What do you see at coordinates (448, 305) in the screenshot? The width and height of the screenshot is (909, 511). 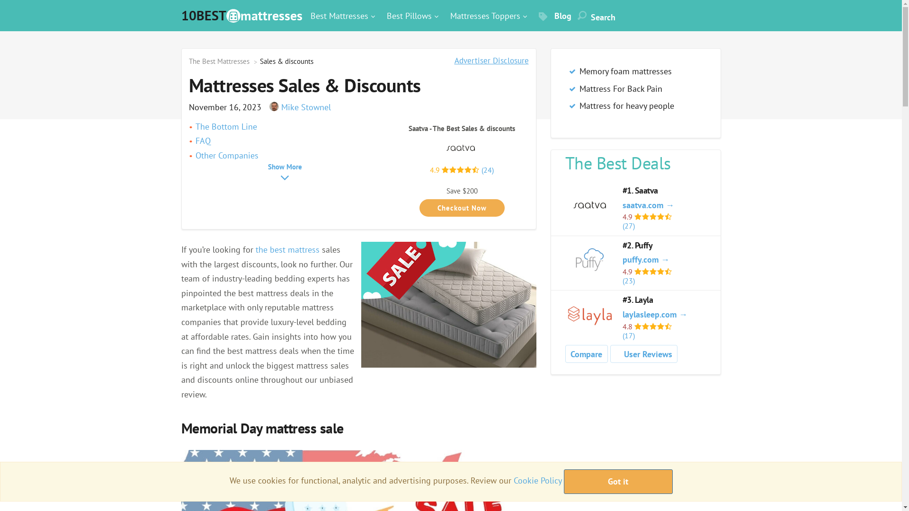 I see `Sales & discounts` at bounding box center [448, 305].